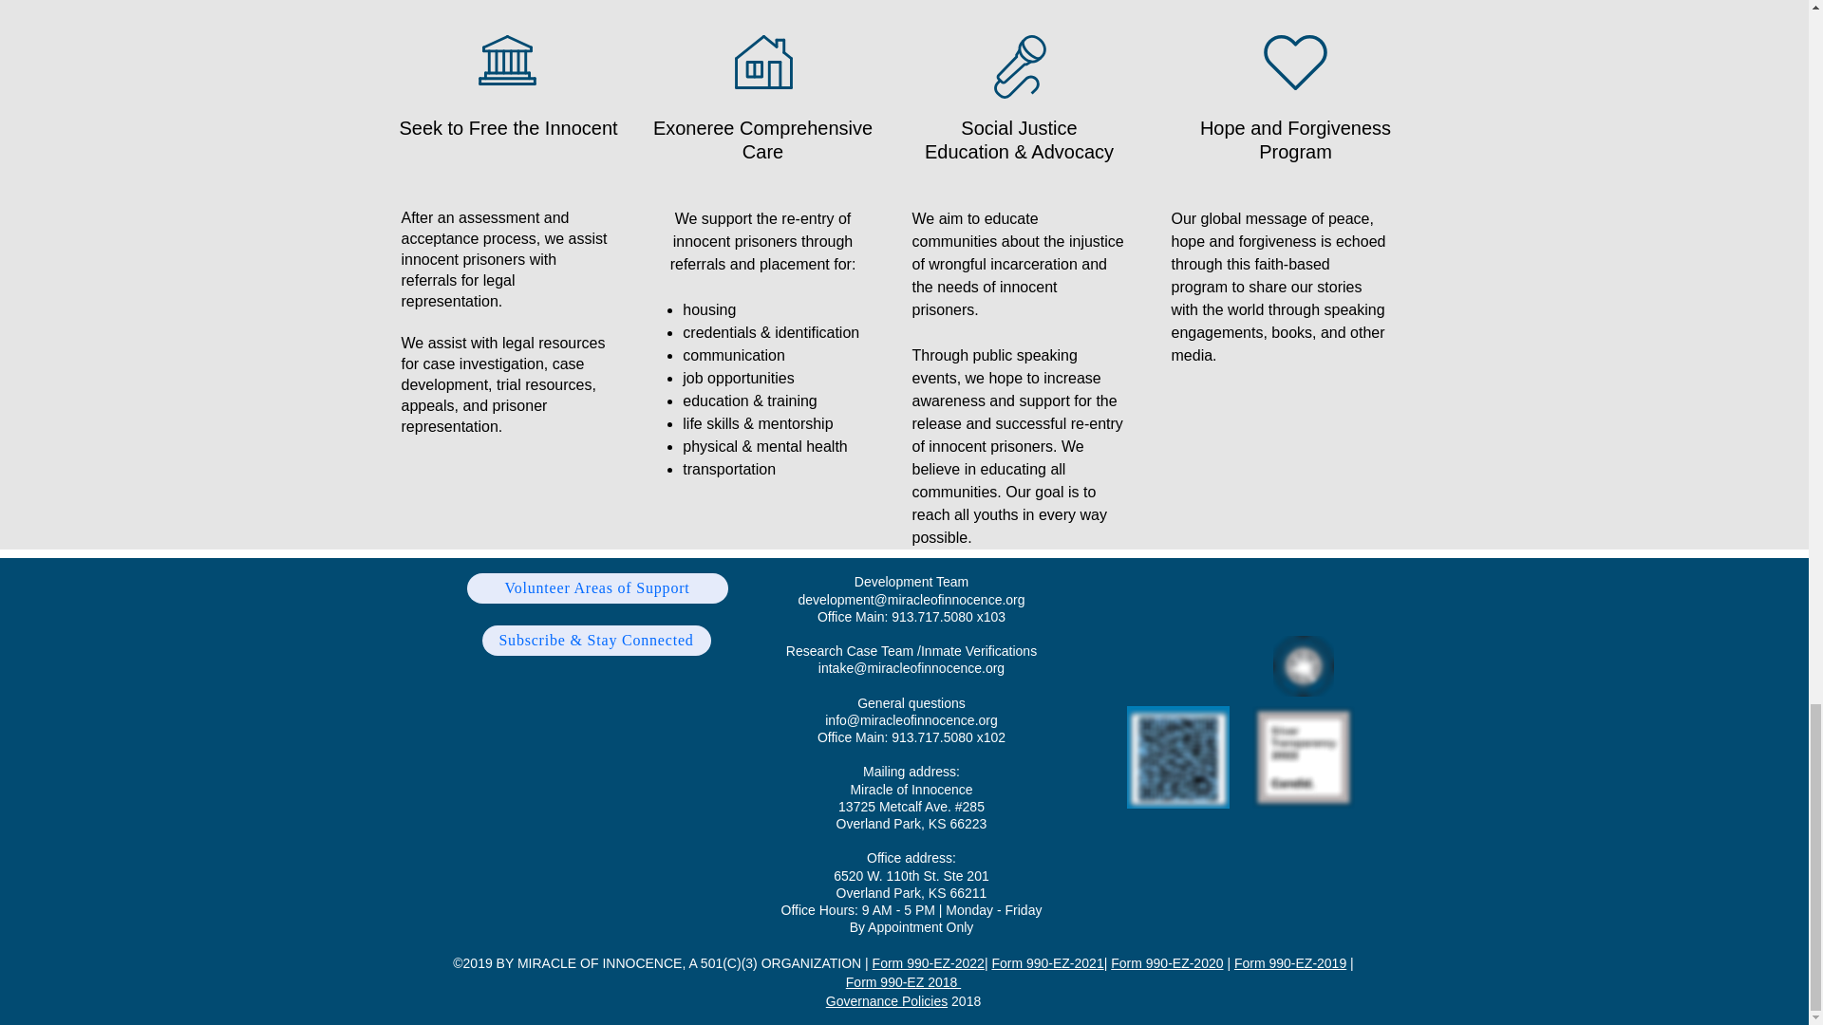 This screenshot has height=1025, width=1823. Describe the element at coordinates (1166, 962) in the screenshot. I see `Form 990-EZ-2020` at that location.